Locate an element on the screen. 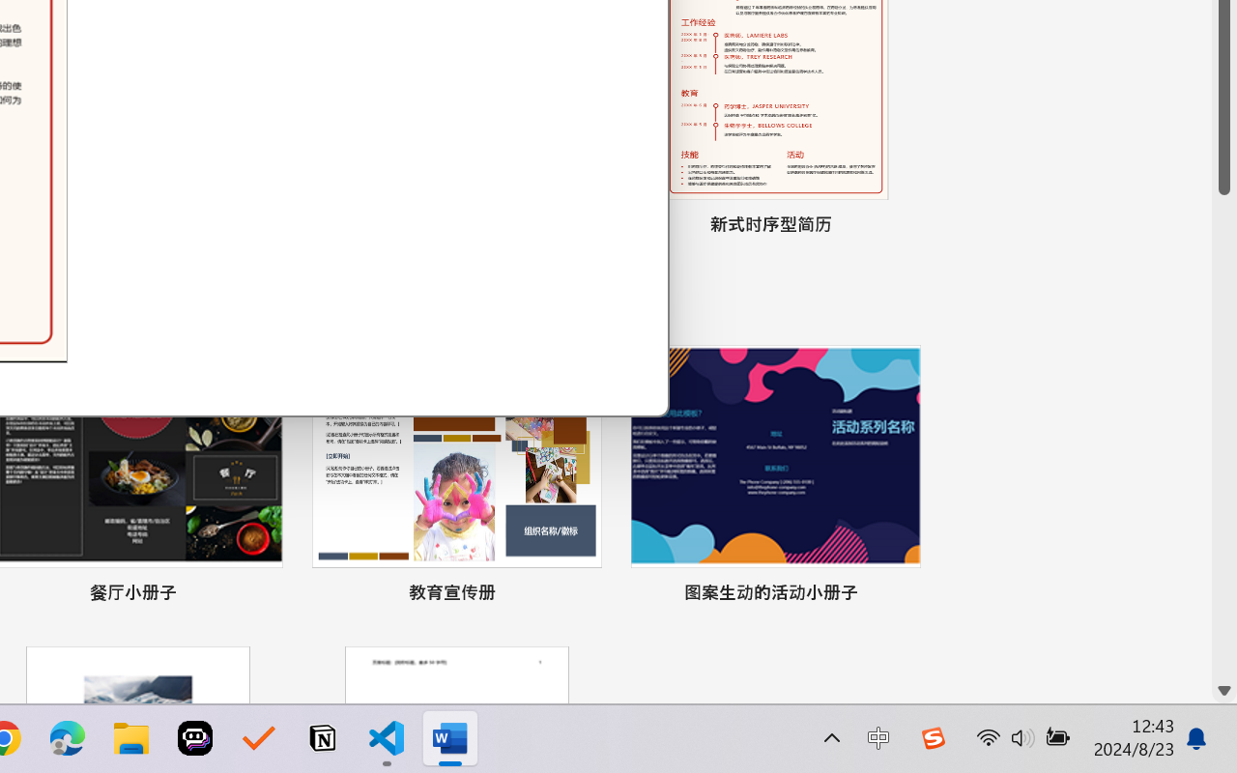  Line down is located at coordinates (1224, 691).